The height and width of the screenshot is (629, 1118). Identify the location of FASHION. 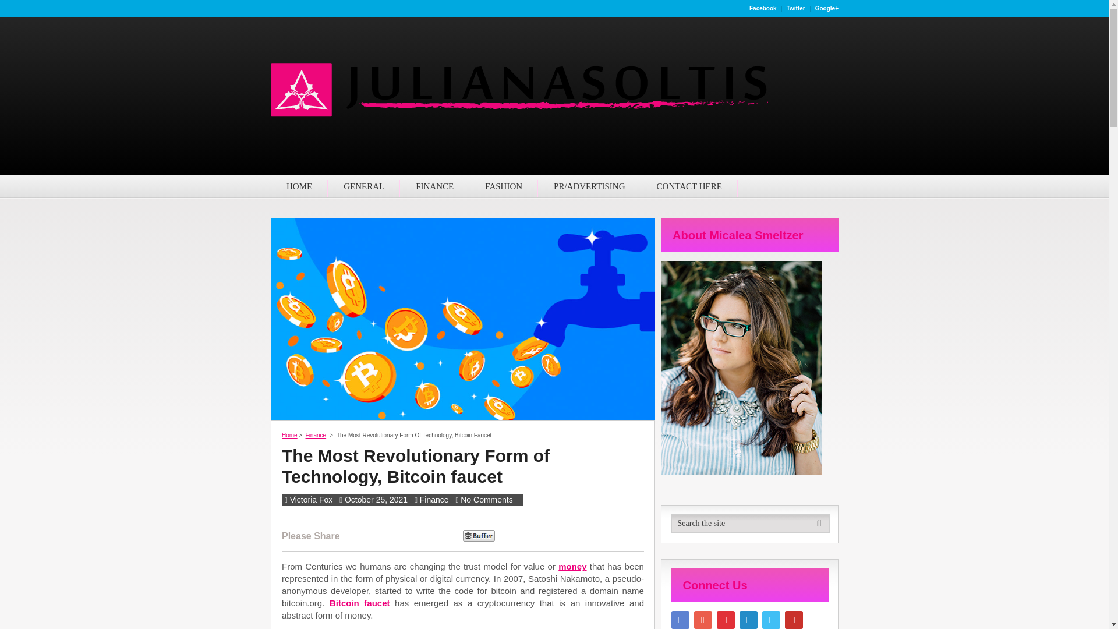
(503, 186).